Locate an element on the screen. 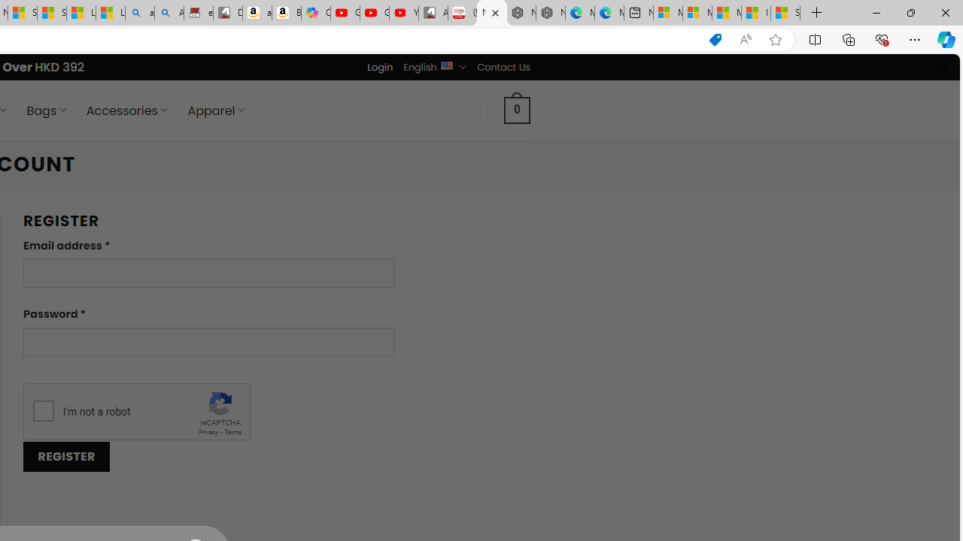 The width and height of the screenshot is (963, 541). Copilot is located at coordinates (316, 14).